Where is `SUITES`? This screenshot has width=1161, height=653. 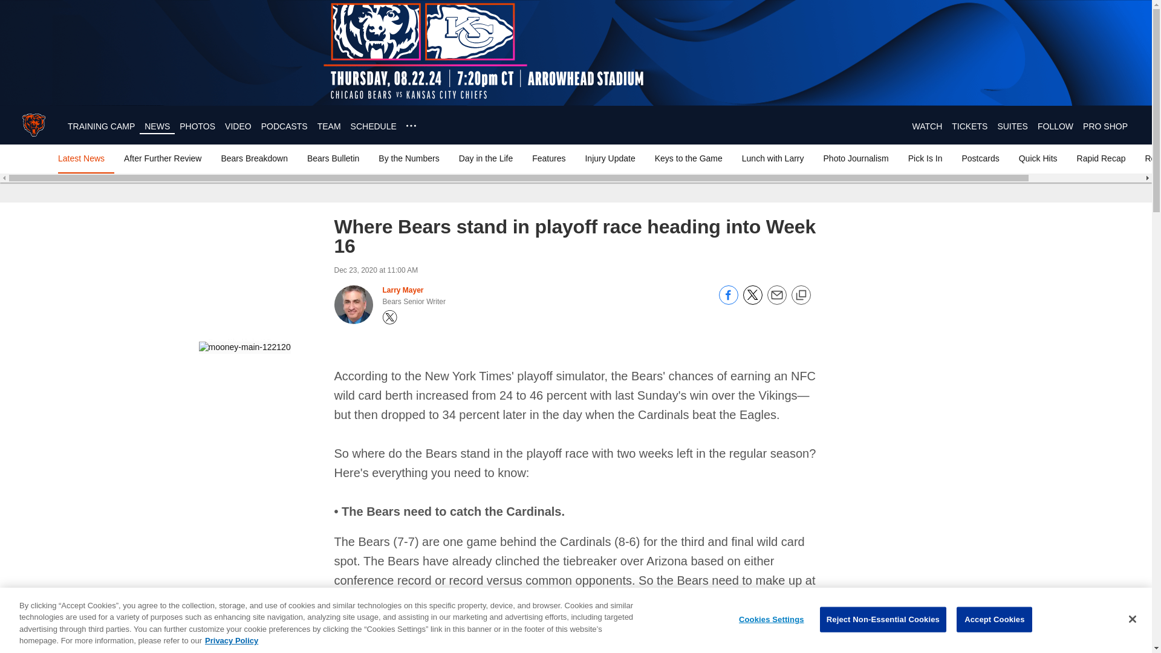
SUITES is located at coordinates (1012, 126).